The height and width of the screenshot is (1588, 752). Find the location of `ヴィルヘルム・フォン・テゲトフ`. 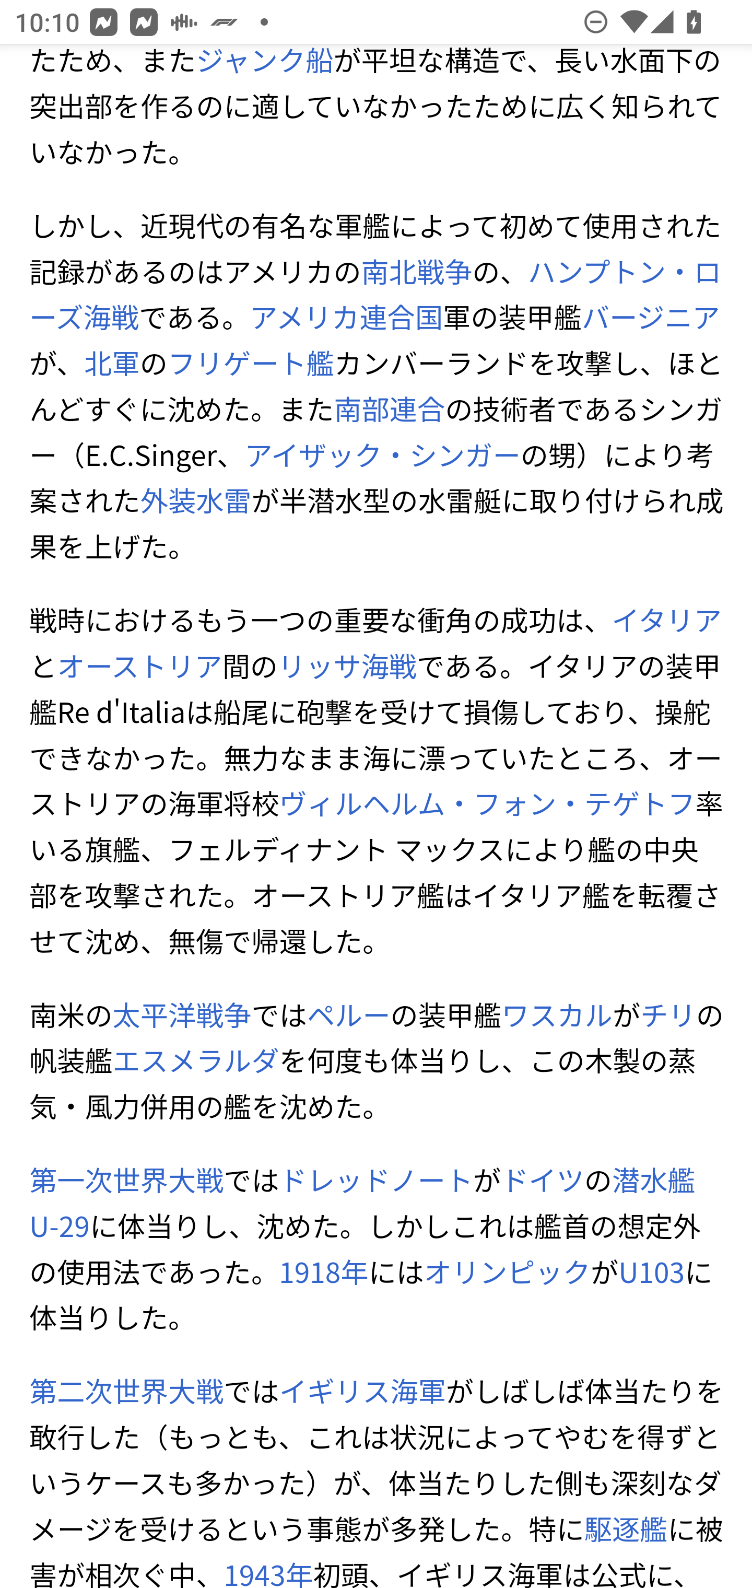

ヴィルヘルム・フォン・テゲトフ is located at coordinates (487, 804).